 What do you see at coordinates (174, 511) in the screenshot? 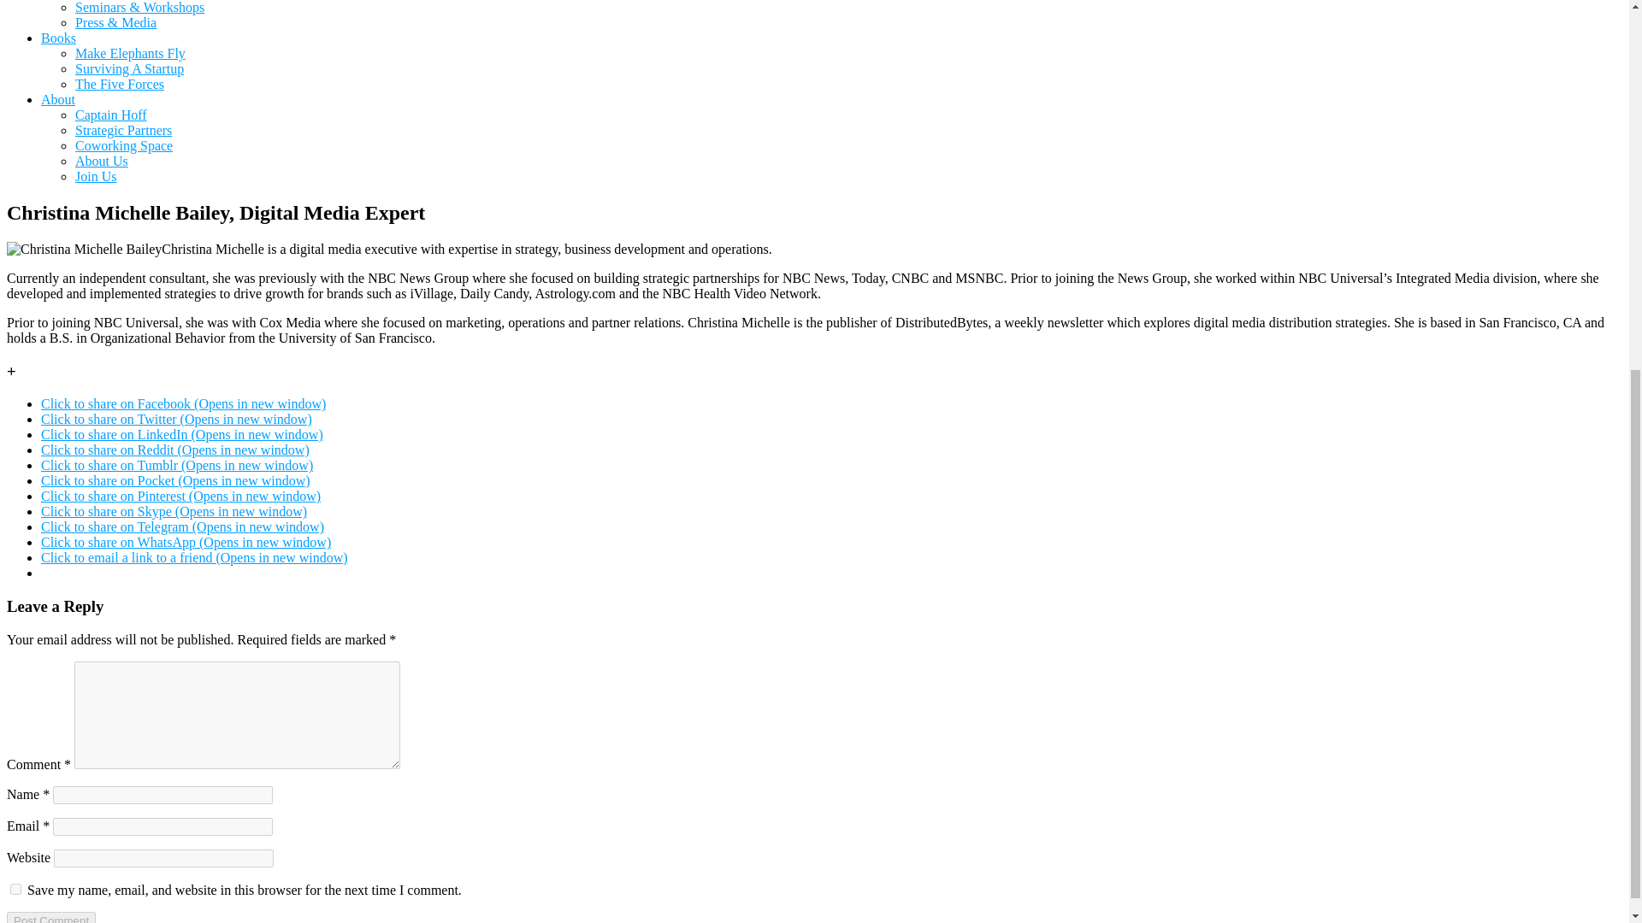
I see `Click to share on Skype` at bounding box center [174, 511].